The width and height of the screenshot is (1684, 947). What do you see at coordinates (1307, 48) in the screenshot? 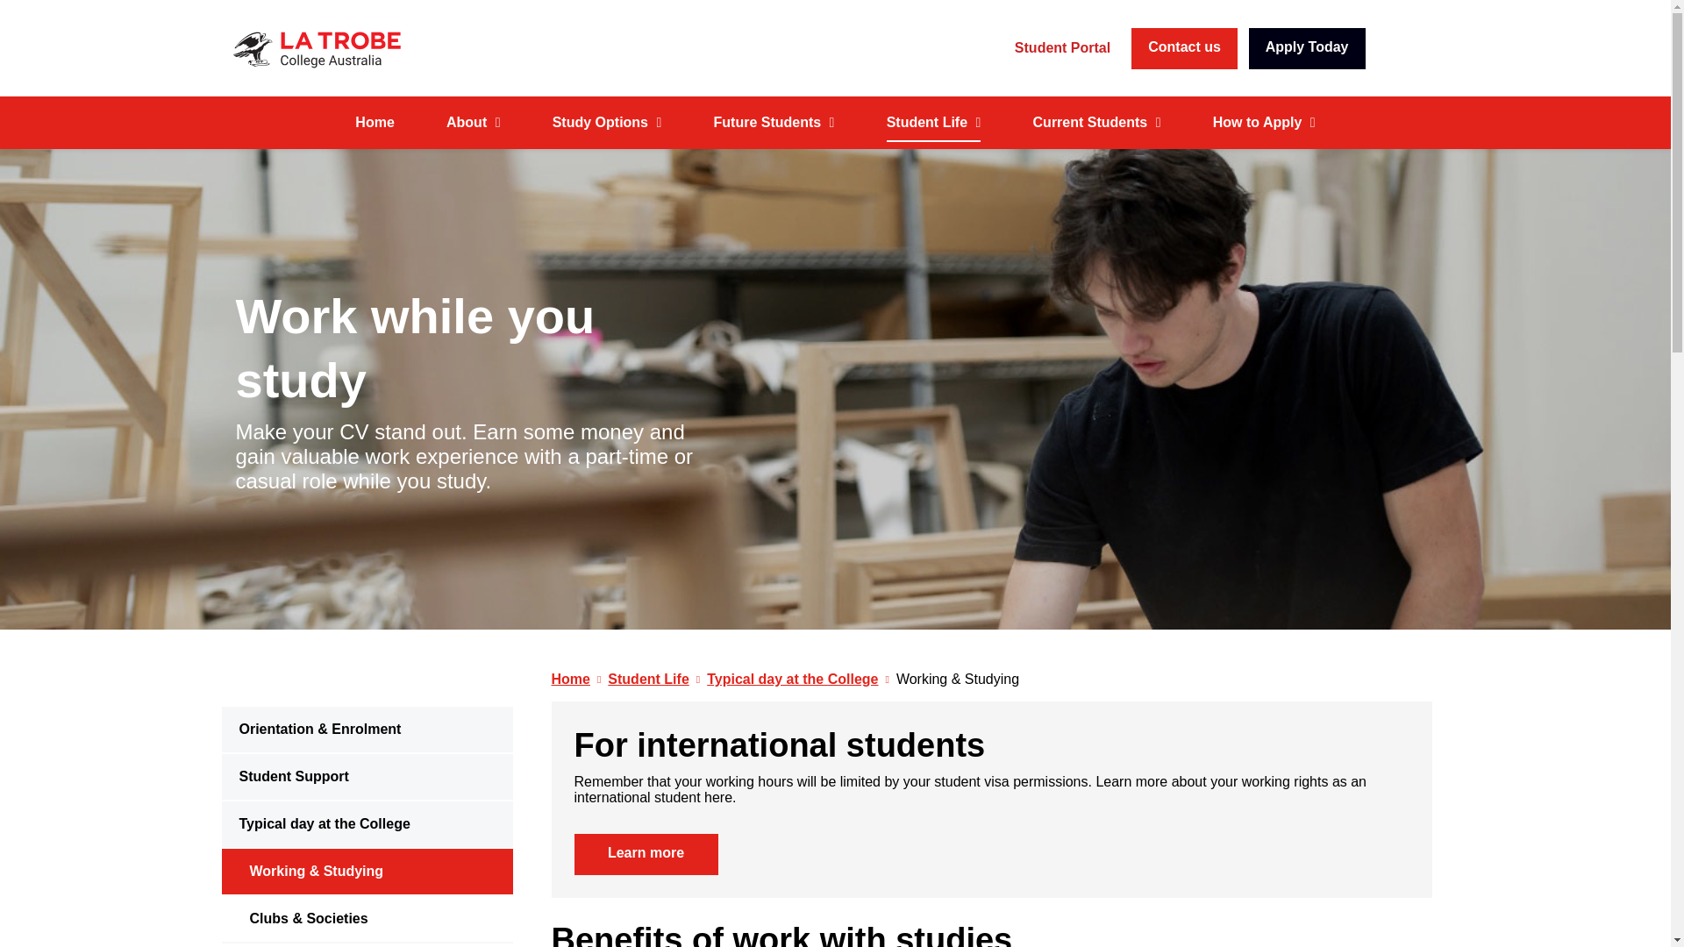
I see `Apply Today` at bounding box center [1307, 48].